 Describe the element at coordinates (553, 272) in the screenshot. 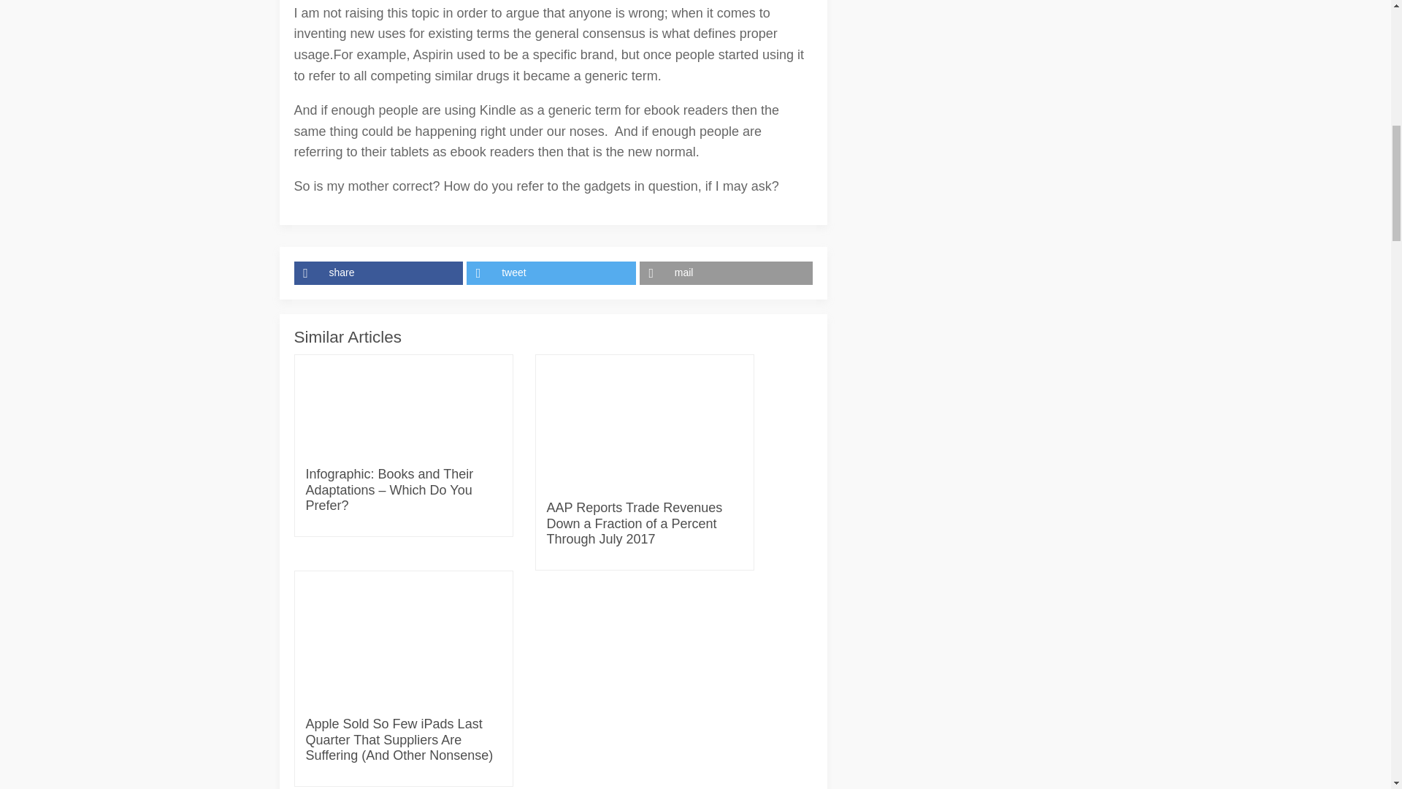

I see `tweet` at that location.